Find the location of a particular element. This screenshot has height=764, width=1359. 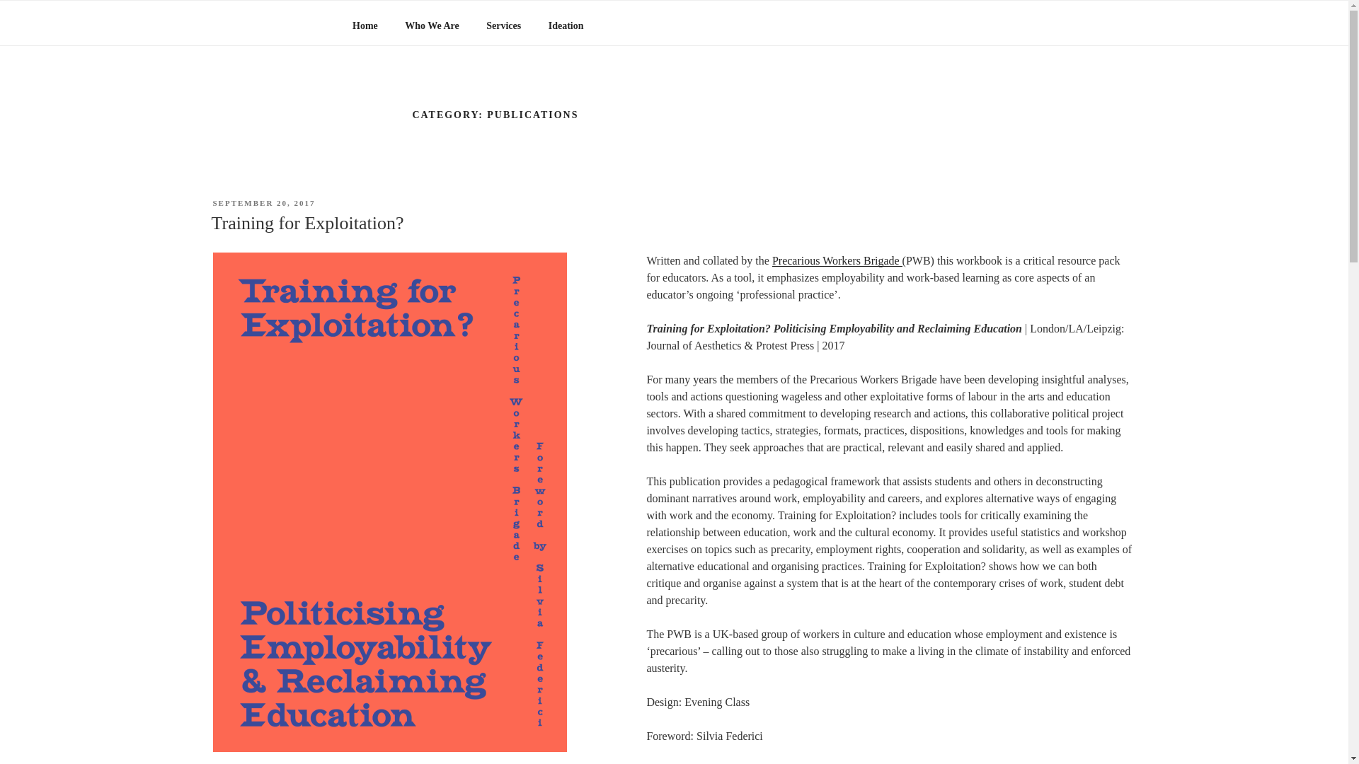

Home is located at coordinates (365, 25).